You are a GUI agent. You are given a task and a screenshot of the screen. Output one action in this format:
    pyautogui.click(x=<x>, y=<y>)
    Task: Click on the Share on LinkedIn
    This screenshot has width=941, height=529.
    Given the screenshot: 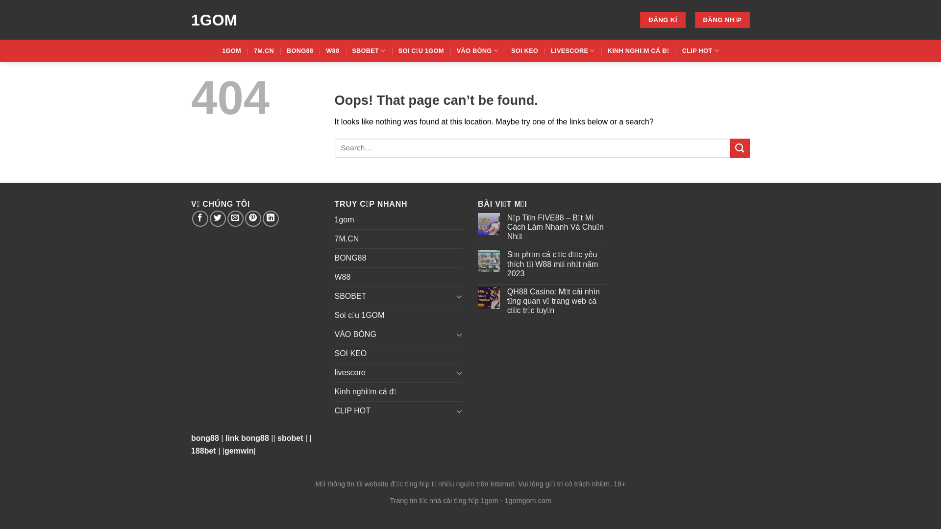 What is the action you would take?
    pyautogui.click(x=271, y=218)
    